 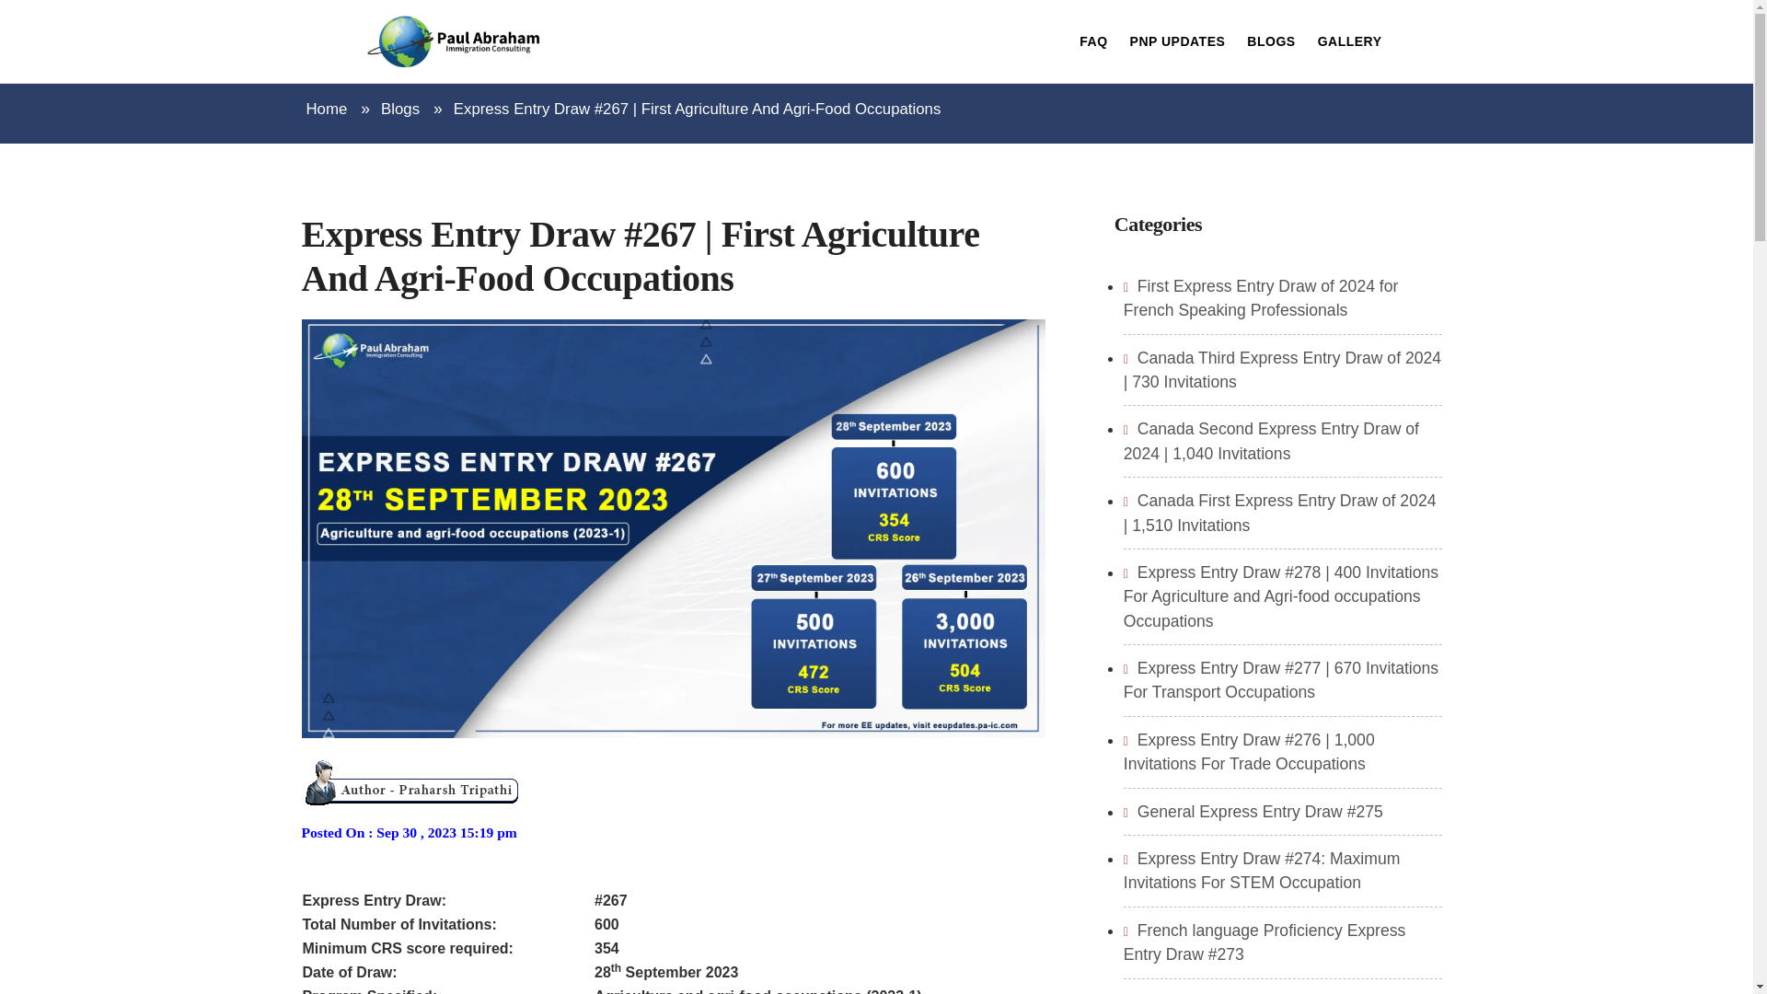 What do you see at coordinates (412, 780) in the screenshot?
I see `Author` at bounding box center [412, 780].